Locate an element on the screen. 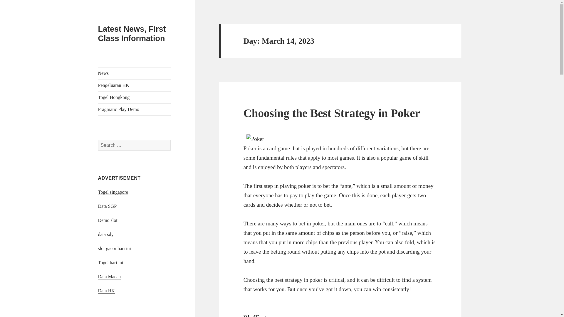  slot gacor hari ini is located at coordinates (115, 249).